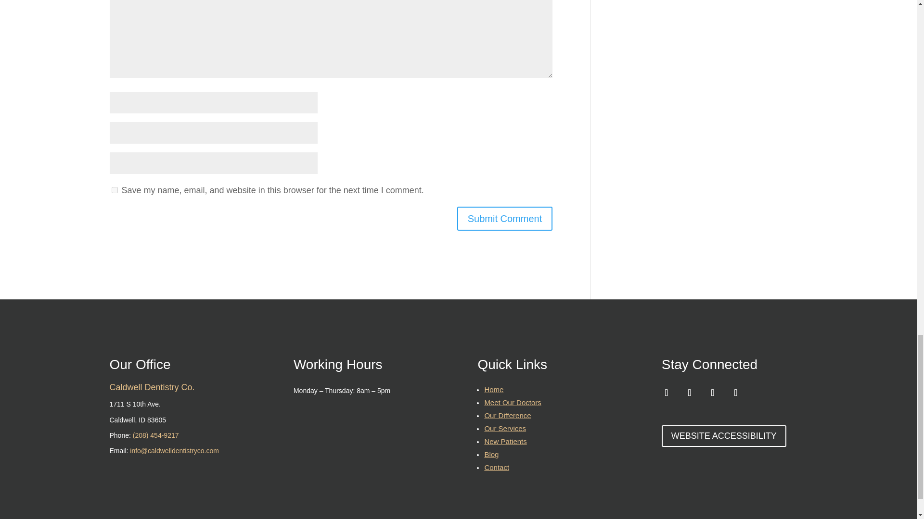  What do you see at coordinates (736, 393) in the screenshot?
I see `Follow on Instagram` at bounding box center [736, 393].